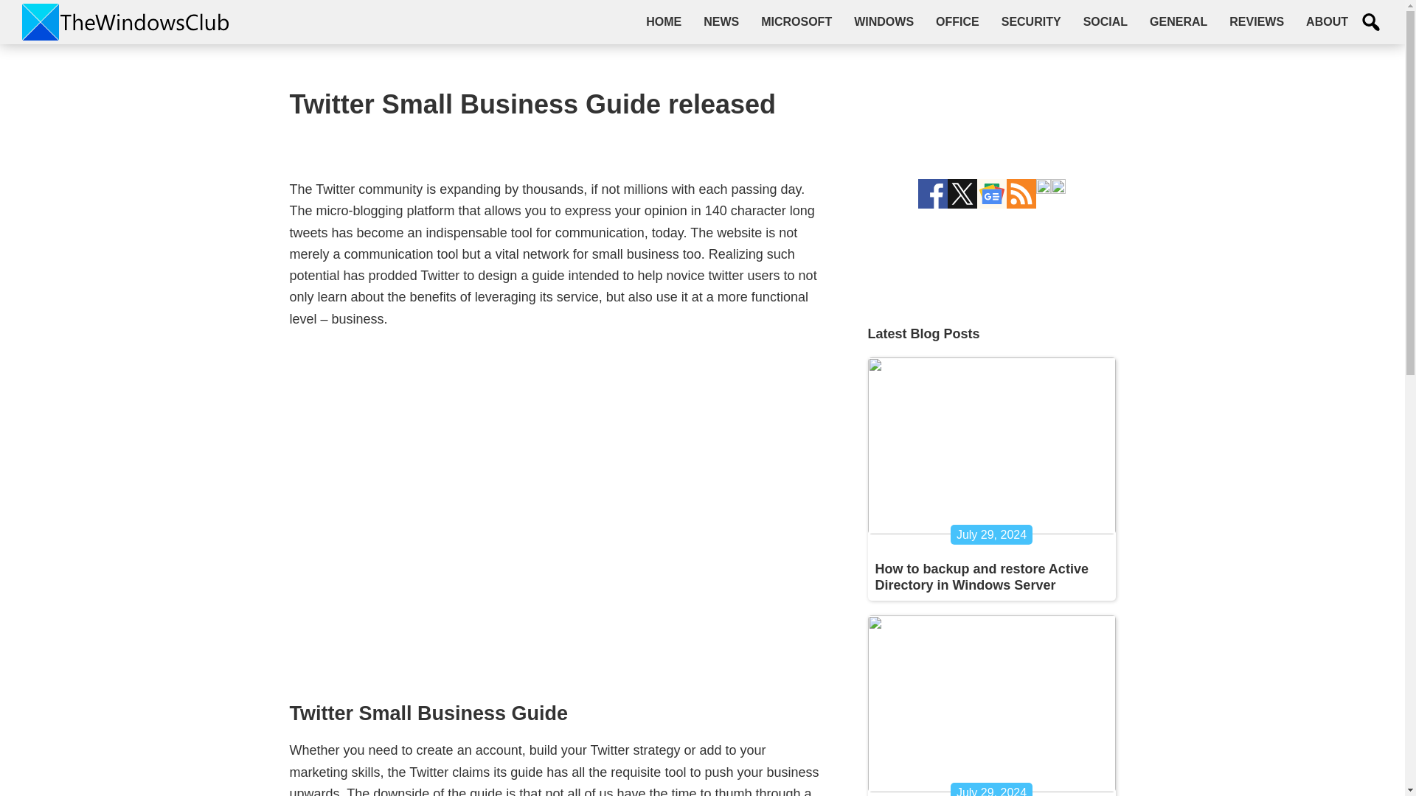 The width and height of the screenshot is (1416, 796). What do you see at coordinates (796, 21) in the screenshot?
I see `MICROSOFT` at bounding box center [796, 21].